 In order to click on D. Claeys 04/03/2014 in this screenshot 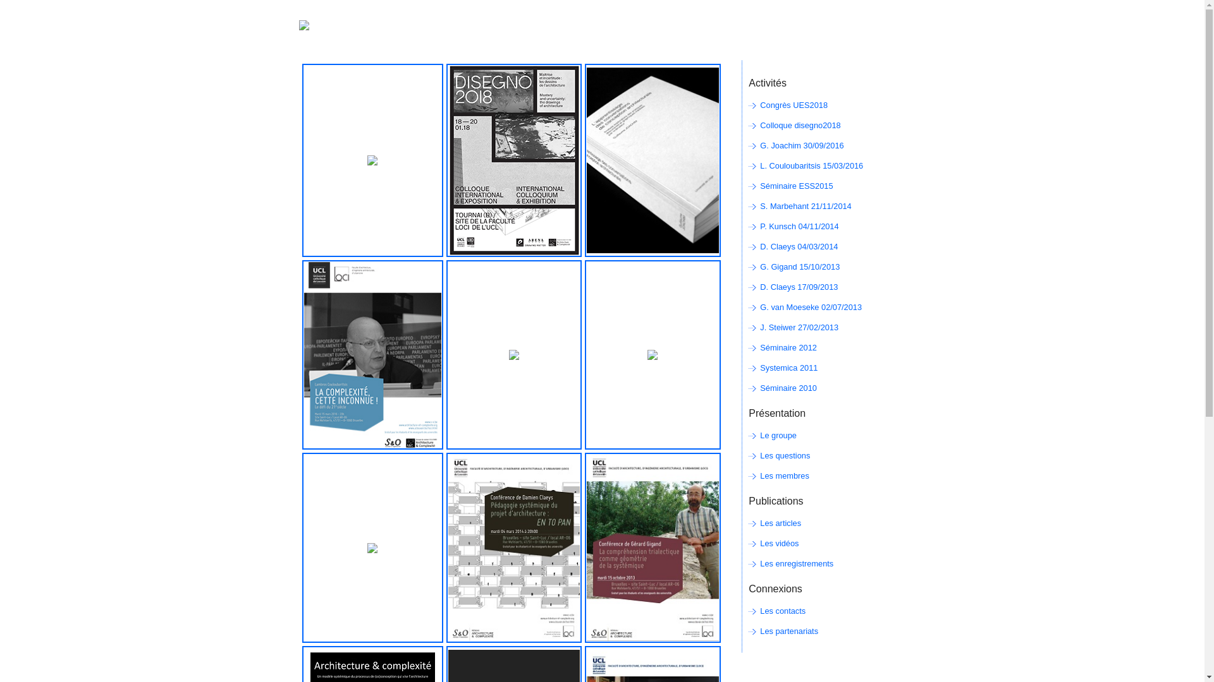, I will do `click(799, 246)`.